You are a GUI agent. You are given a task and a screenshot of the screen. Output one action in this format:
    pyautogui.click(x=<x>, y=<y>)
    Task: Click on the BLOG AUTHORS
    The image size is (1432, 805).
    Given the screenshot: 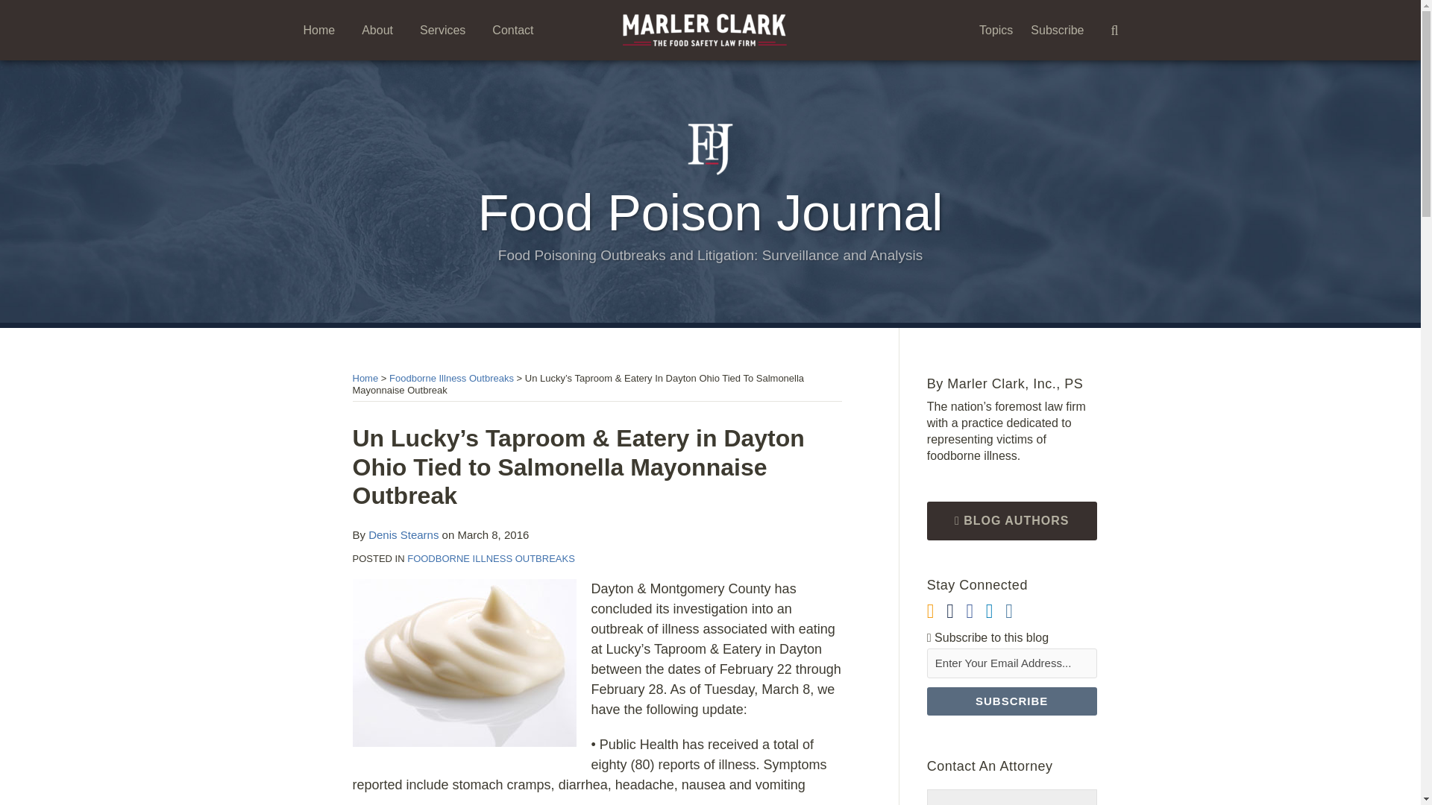 What is the action you would take?
    pyautogui.click(x=1011, y=520)
    